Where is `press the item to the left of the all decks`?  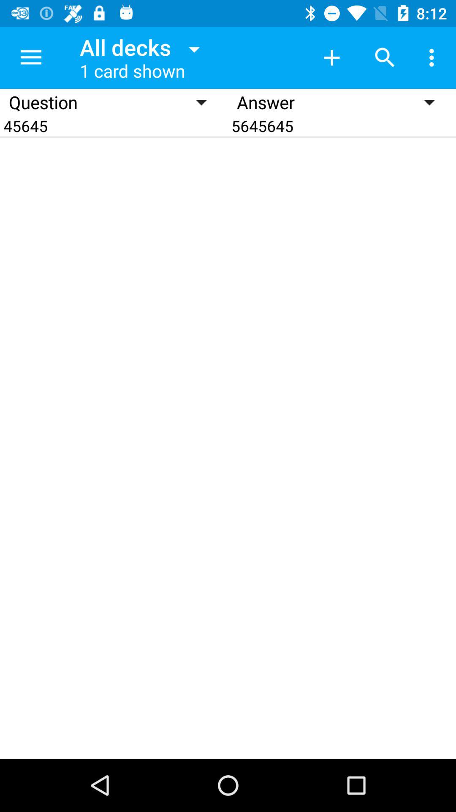 press the item to the left of the all decks is located at coordinates (31, 58).